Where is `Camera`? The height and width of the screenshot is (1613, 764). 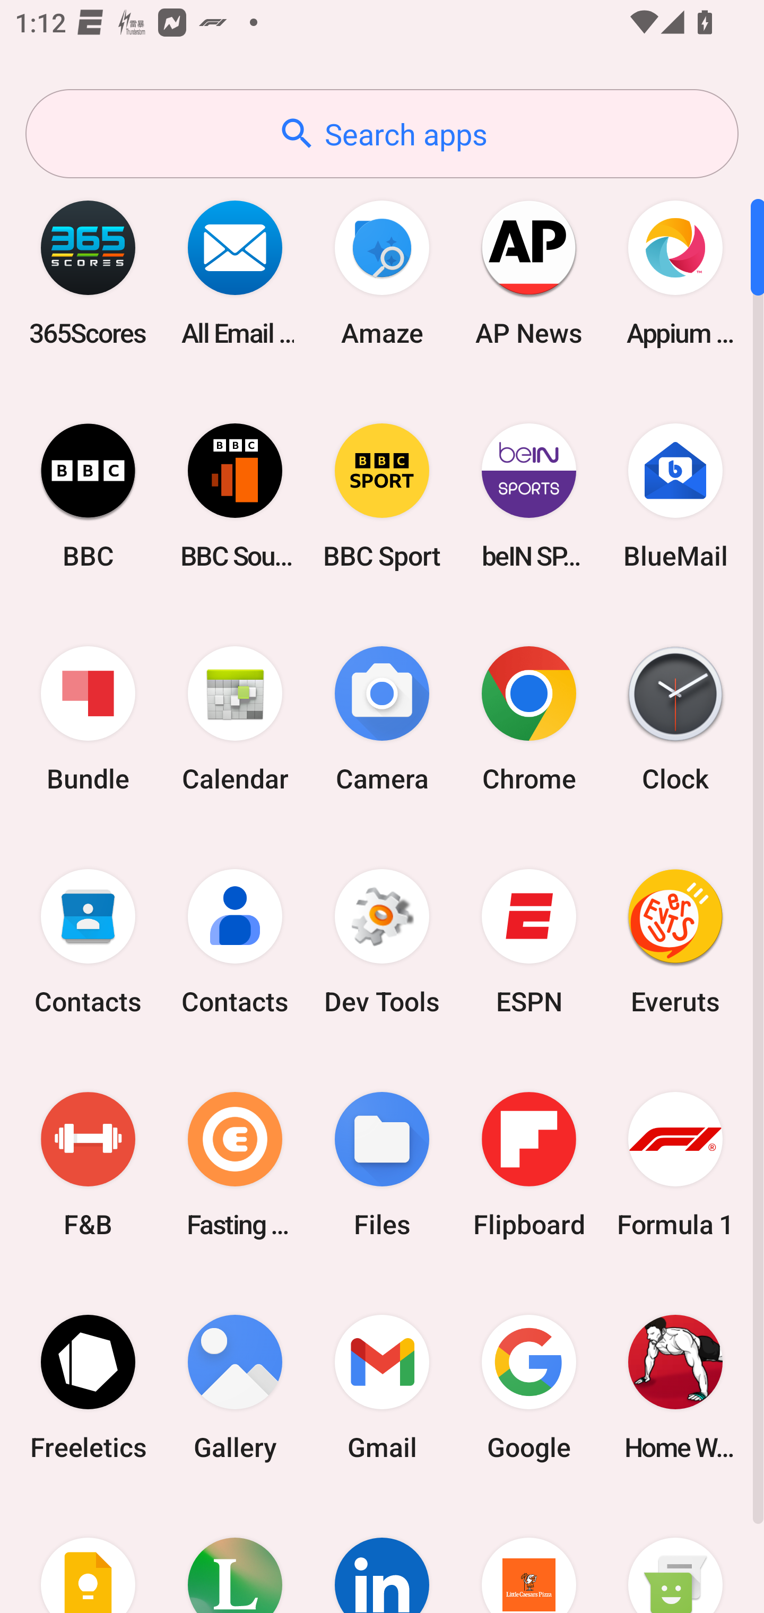 Camera is located at coordinates (382, 719).